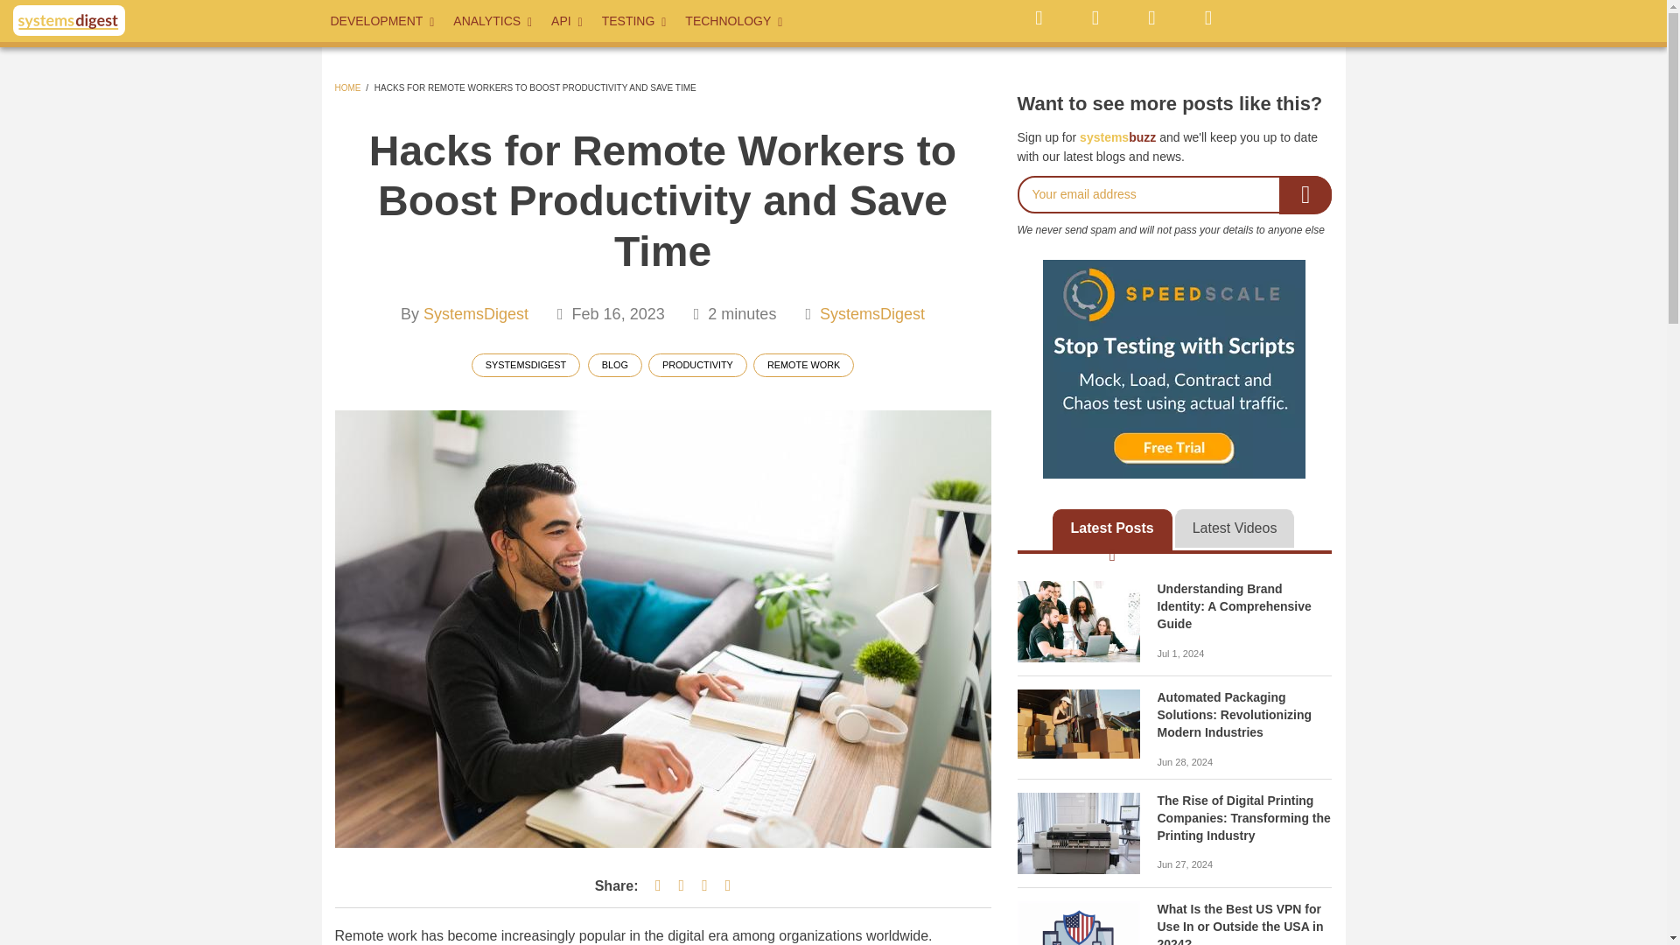 The height and width of the screenshot is (945, 1680). I want to click on twitter, so click(1038, 17).